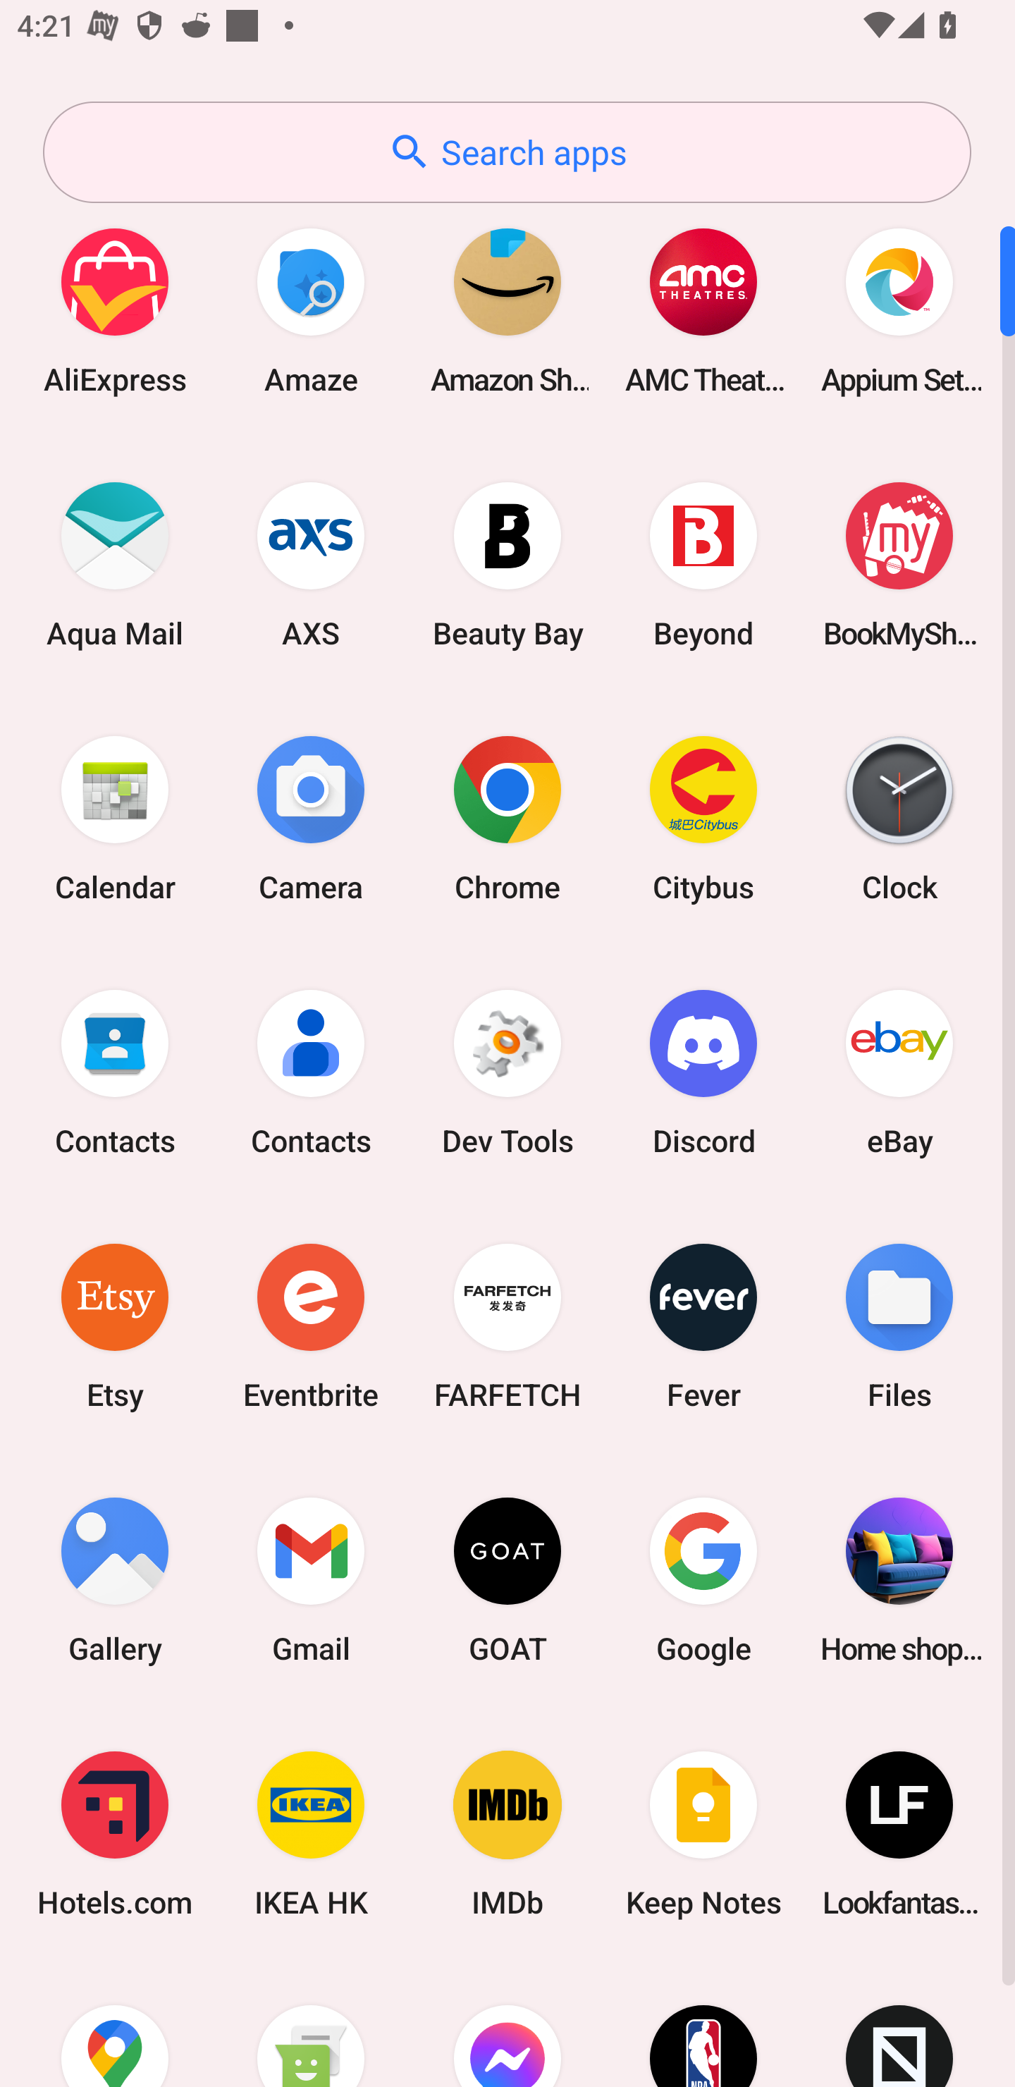  I want to click on Camera, so click(311, 818).